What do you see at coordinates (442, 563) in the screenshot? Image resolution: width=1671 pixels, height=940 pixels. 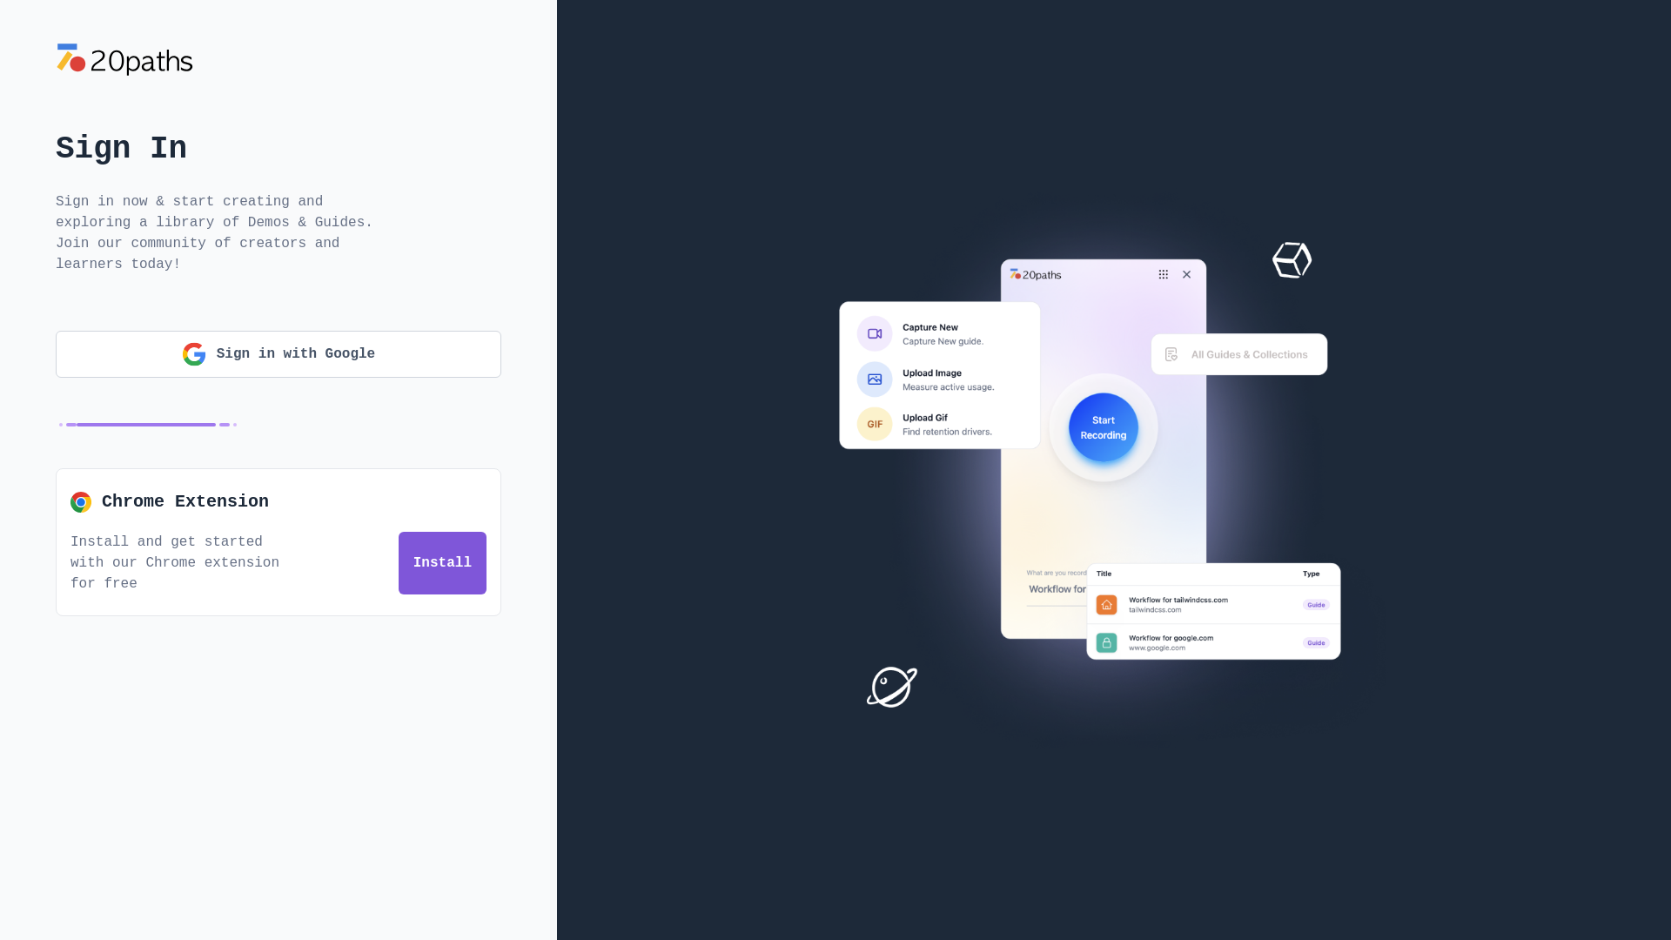 I see `Install` at bounding box center [442, 563].